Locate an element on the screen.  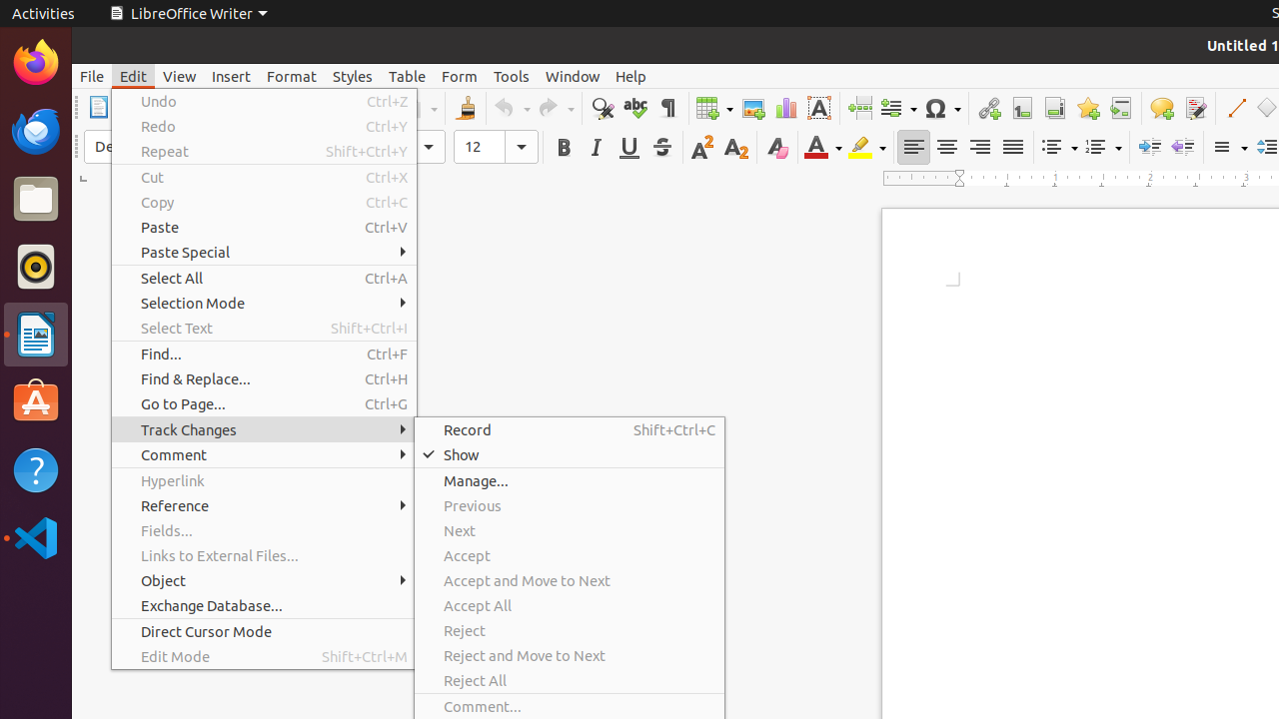
Spelling is located at coordinates (636, 108).